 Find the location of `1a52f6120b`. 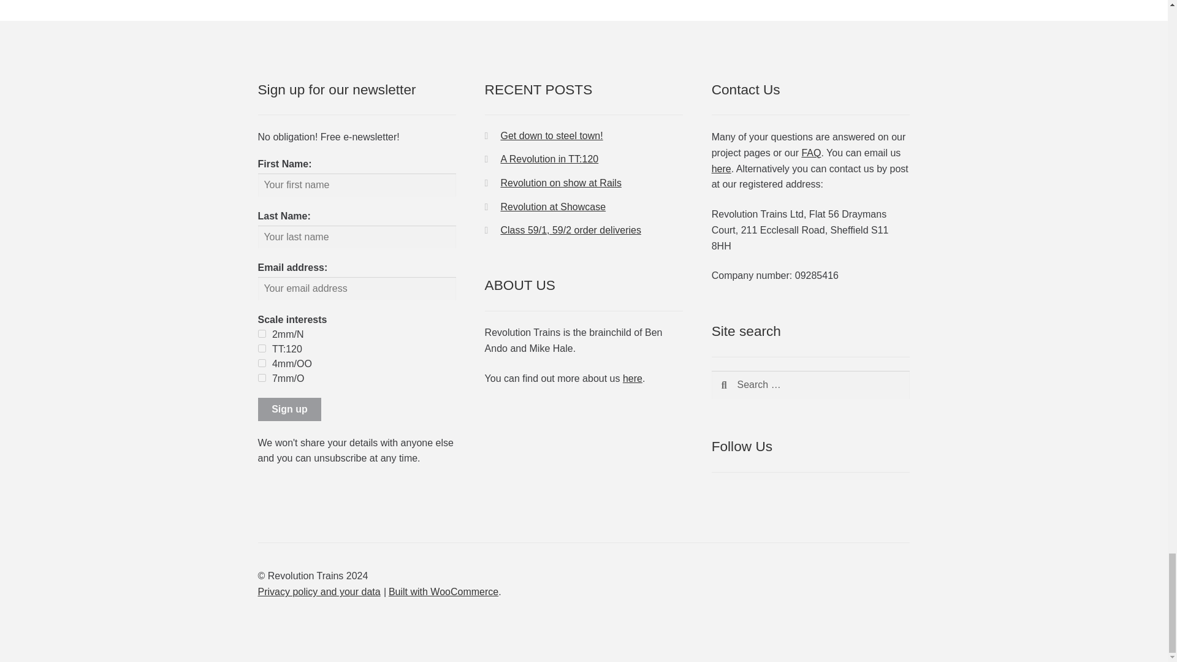

1a52f6120b is located at coordinates (261, 363).